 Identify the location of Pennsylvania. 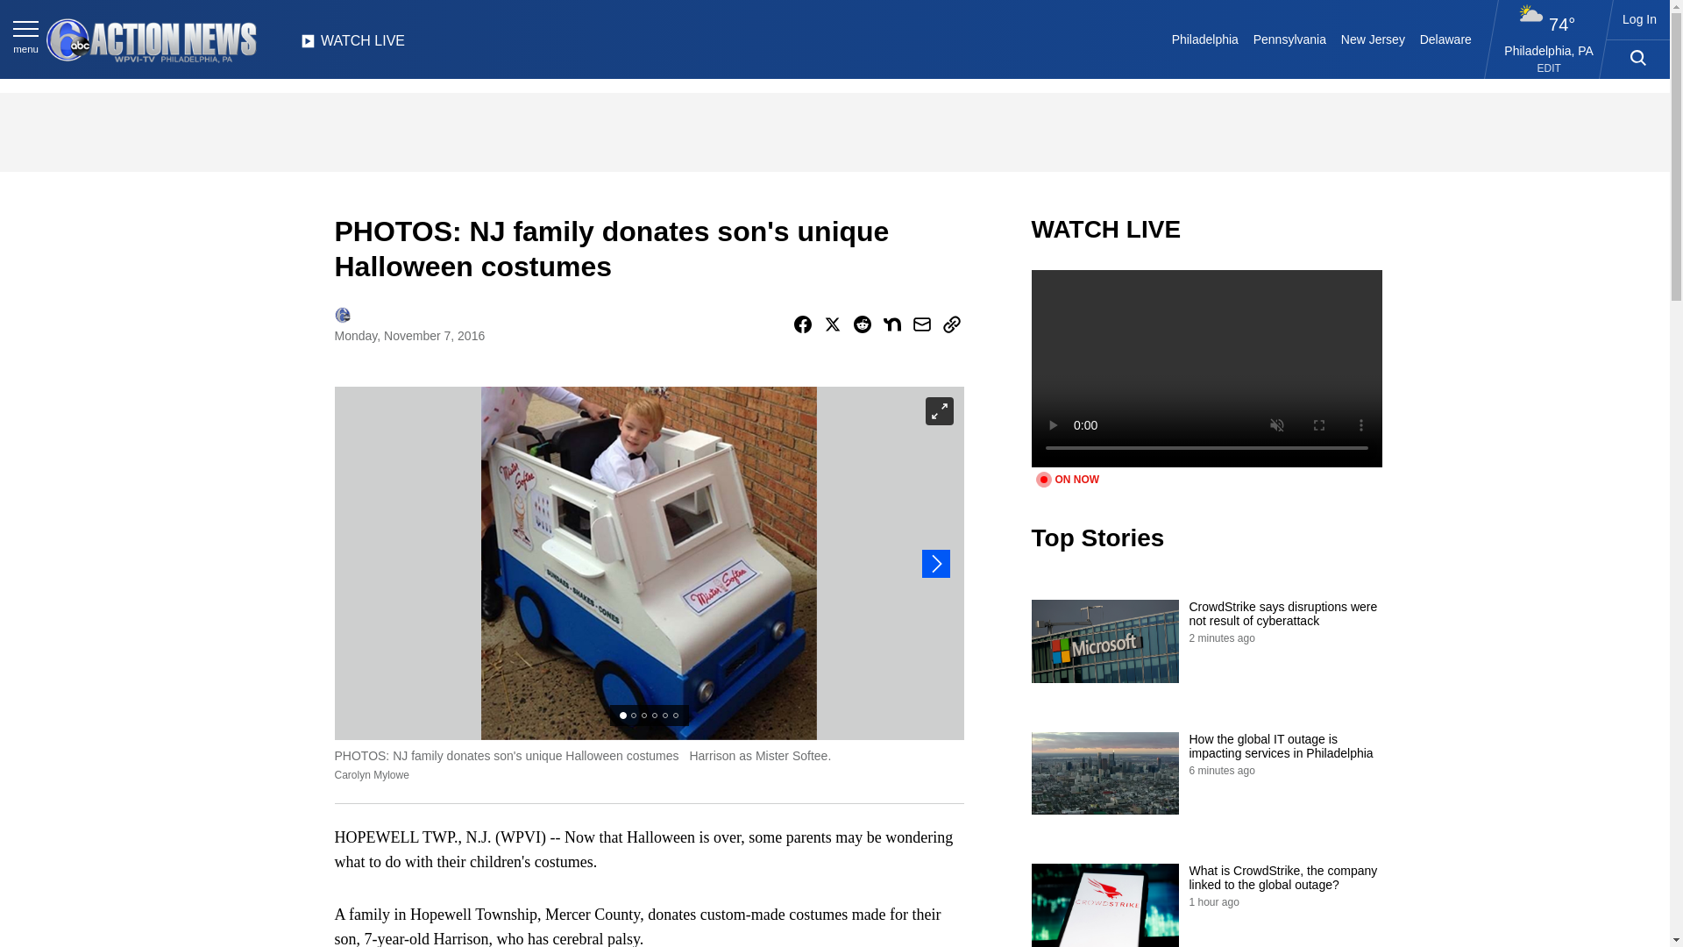
(1289, 39).